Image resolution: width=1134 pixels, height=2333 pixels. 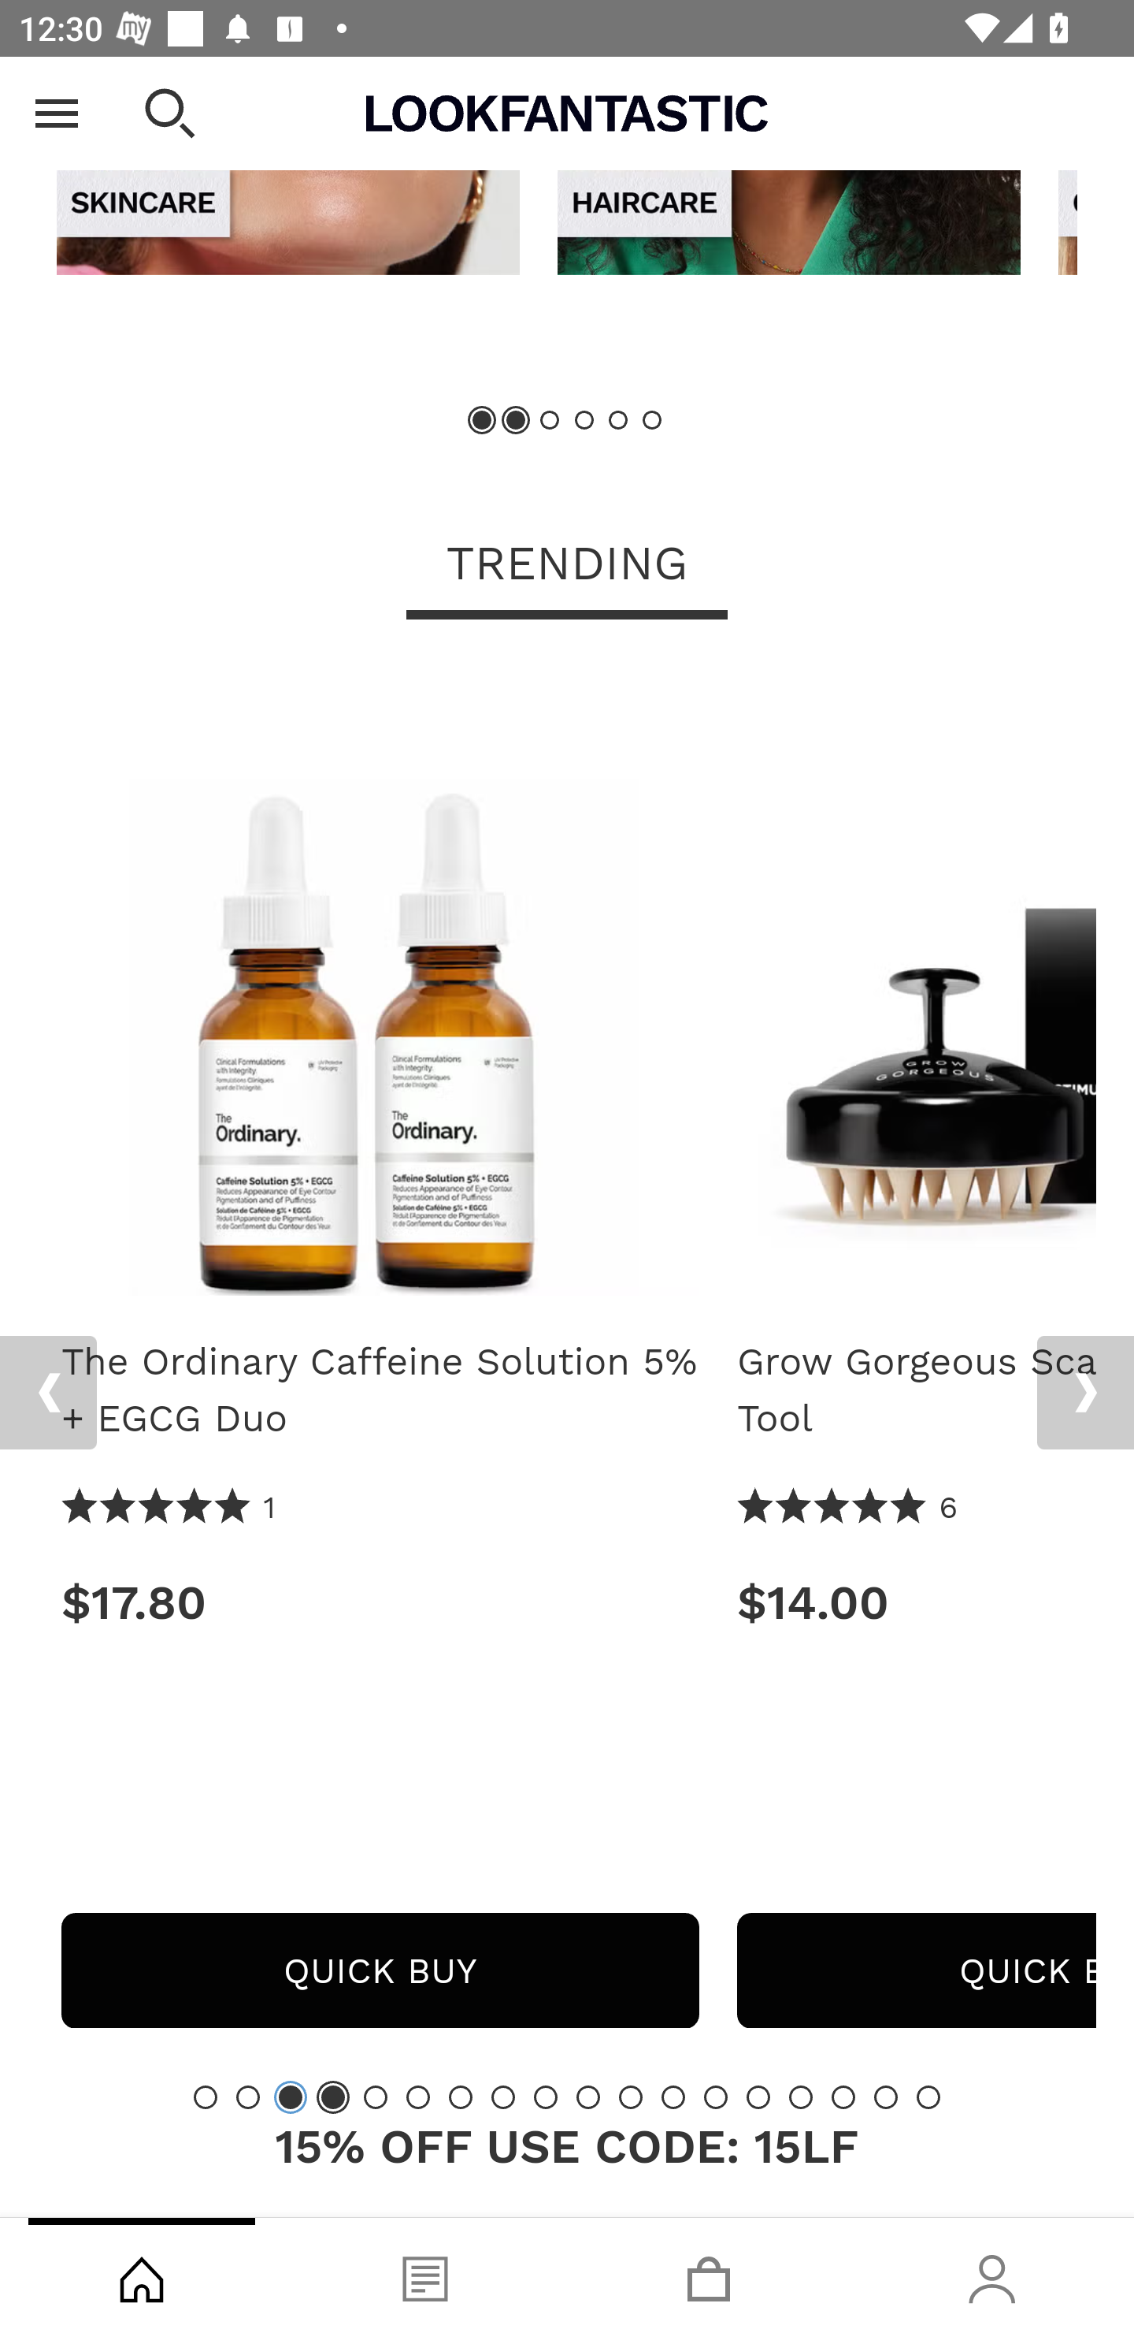 I want to click on Showing Slide 3 (Current Item), so click(x=291, y=2098).